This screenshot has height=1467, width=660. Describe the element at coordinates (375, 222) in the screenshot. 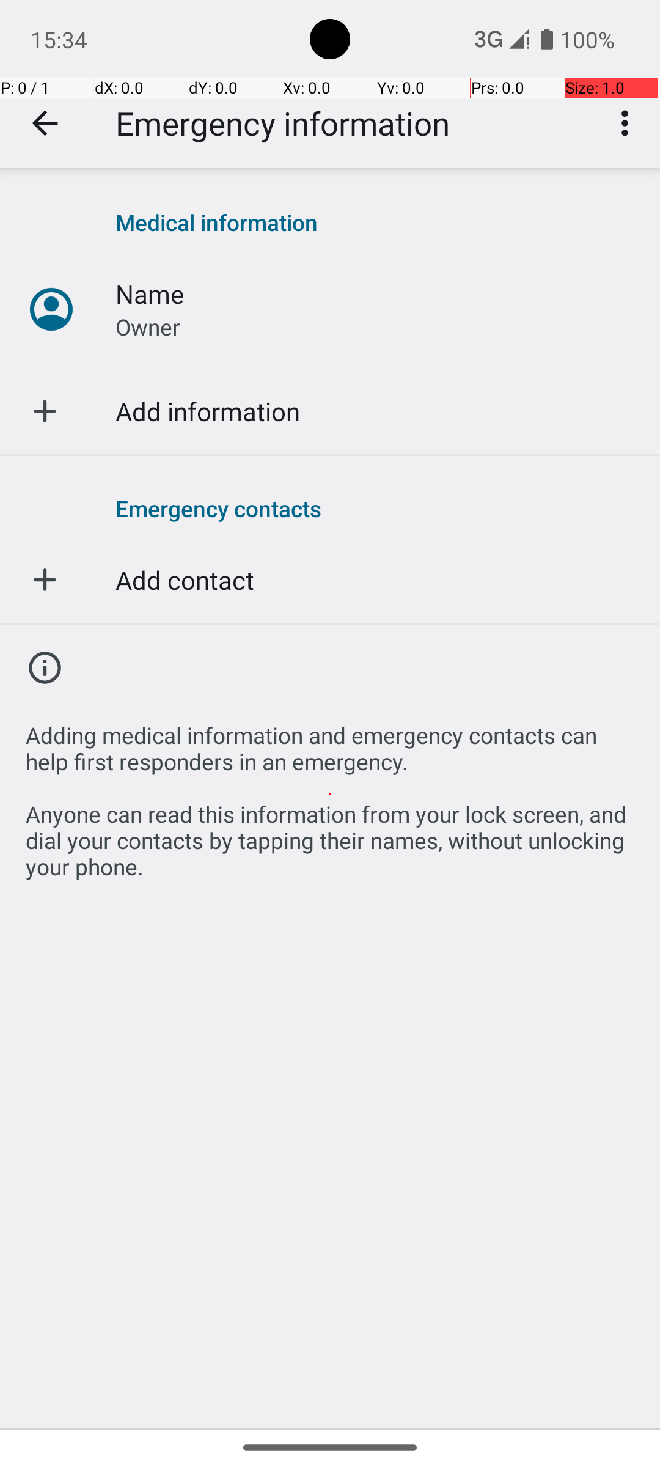

I see `Medical information` at that location.